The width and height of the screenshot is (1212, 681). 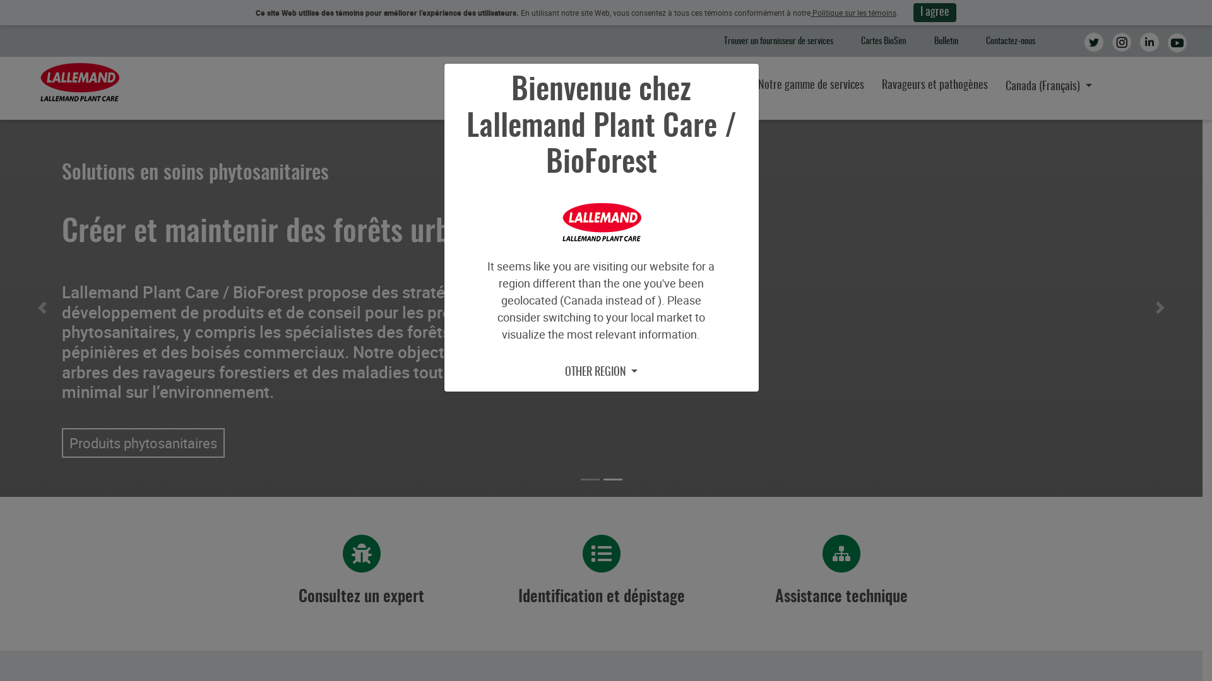 What do you see at coordinates (1154, 45) in the screenshot?
I see `LinkedIn` at bounding box center [1154, 45].